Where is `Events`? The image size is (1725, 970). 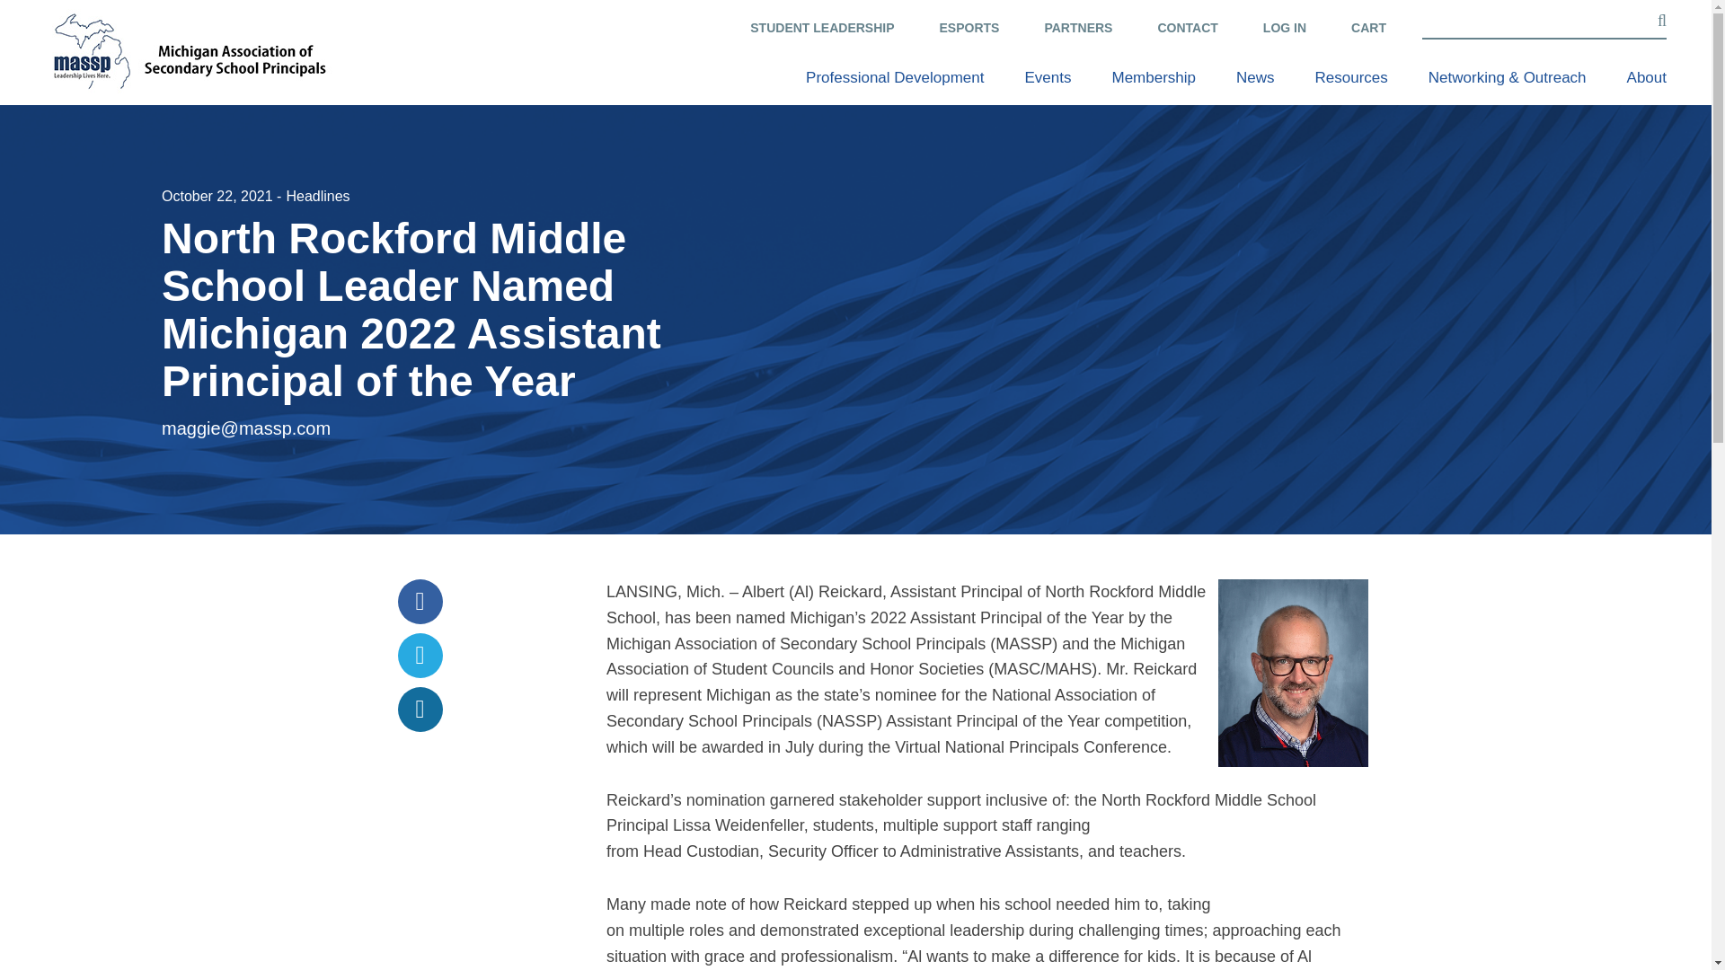
Events is located at coordinates (1048, 77).